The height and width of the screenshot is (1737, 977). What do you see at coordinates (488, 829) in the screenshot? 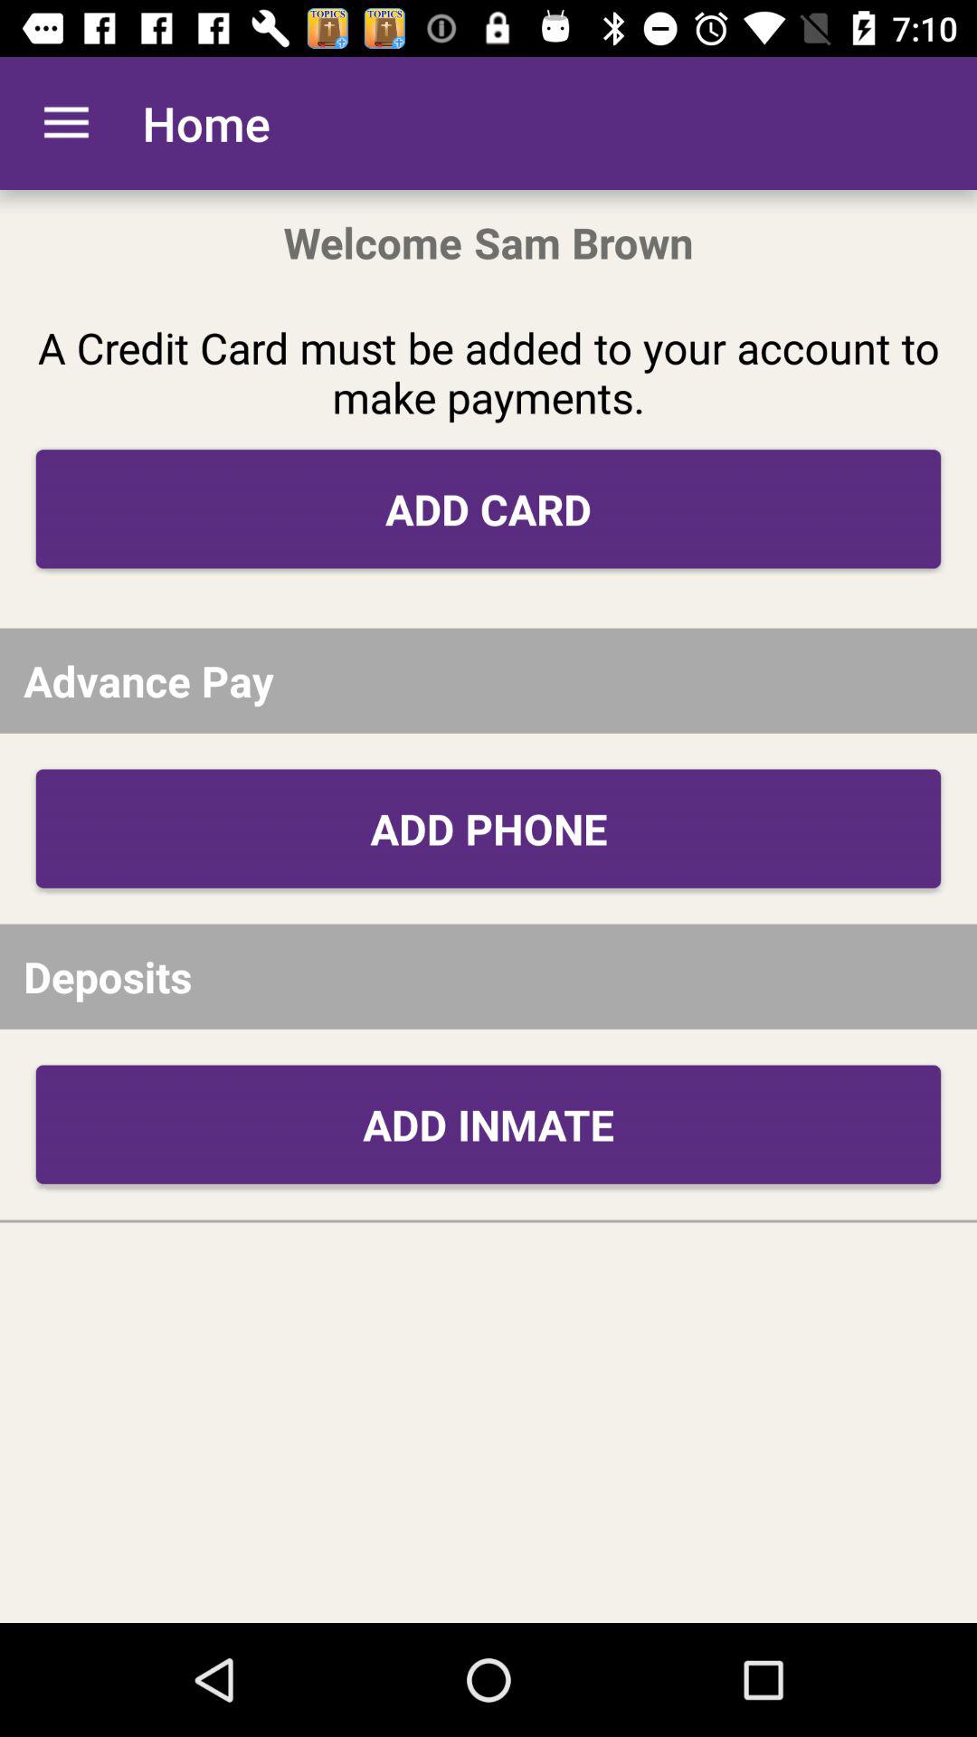
I see `launch the icon below advance pay item` at bounding box center [488, 829].